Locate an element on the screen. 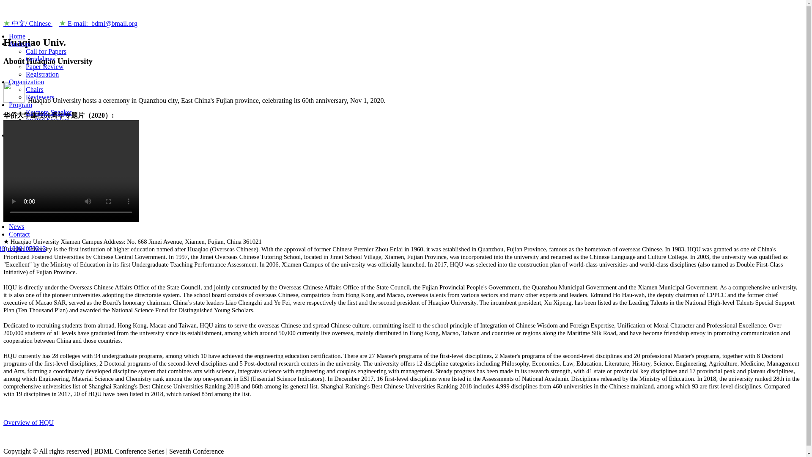 This screenshot has height=457, width=812. Organization is located at coordinates (26, 81).